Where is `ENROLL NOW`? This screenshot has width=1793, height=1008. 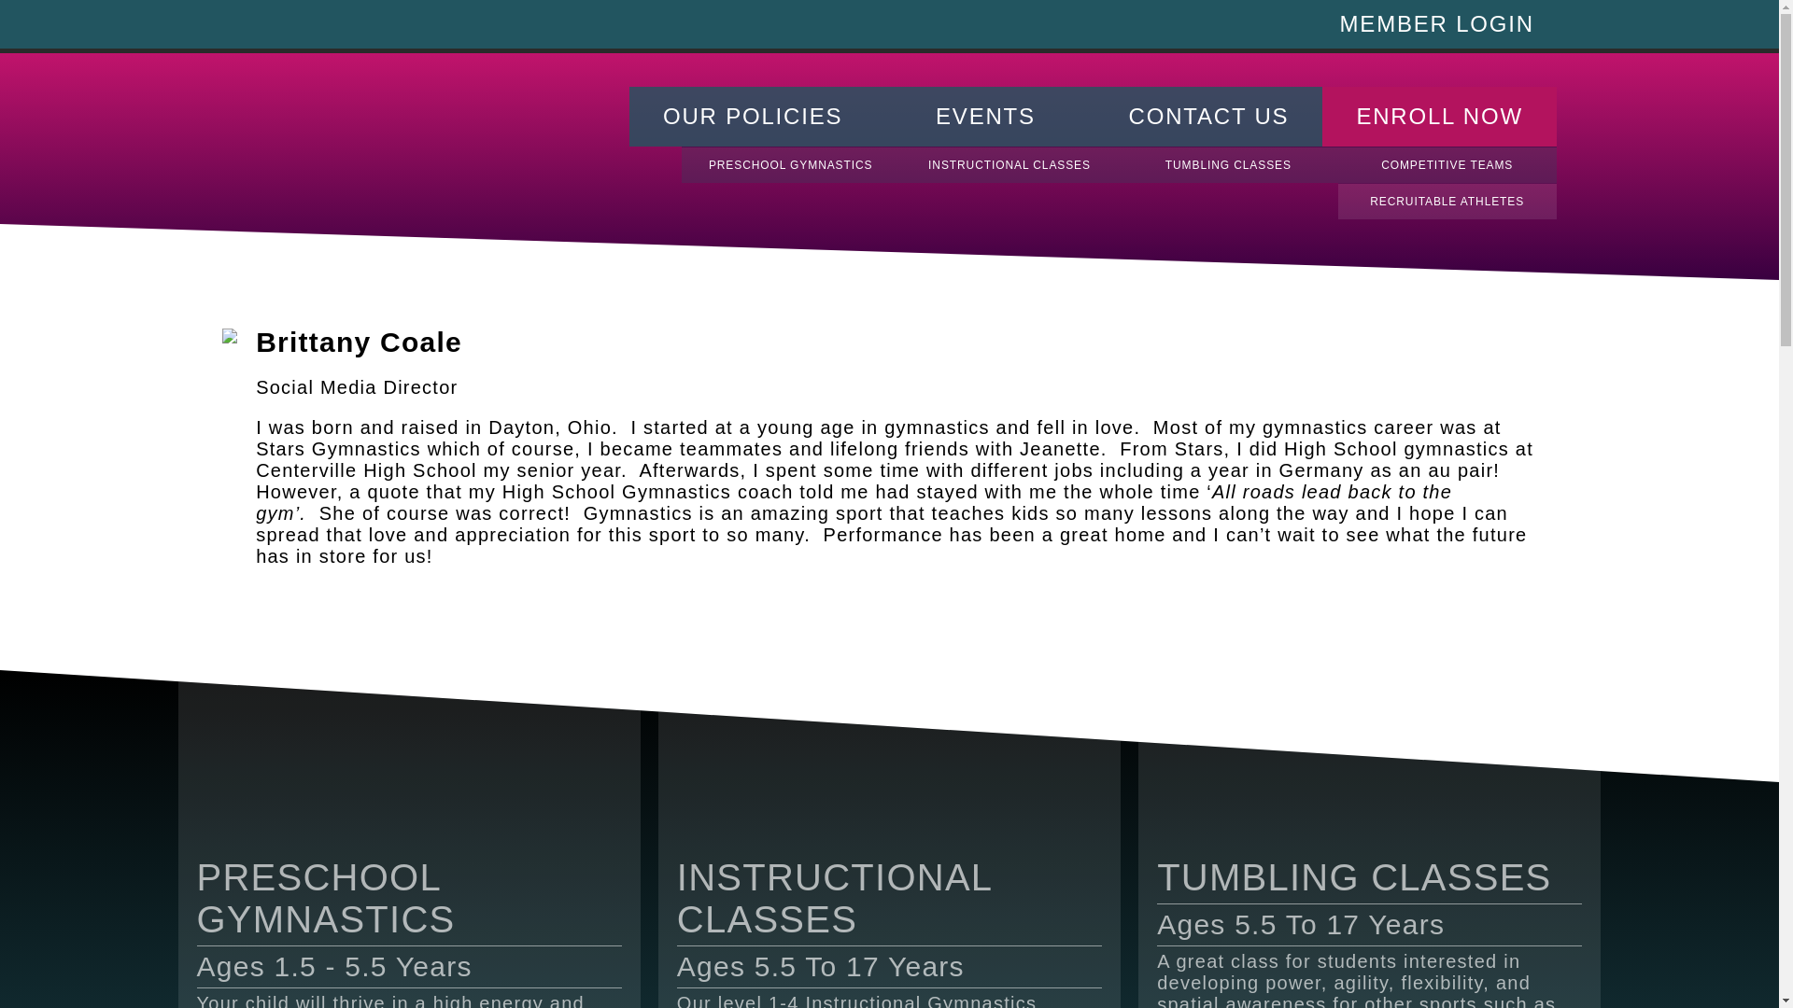
ENROLL NOW is located at coordinates (1439, 116).